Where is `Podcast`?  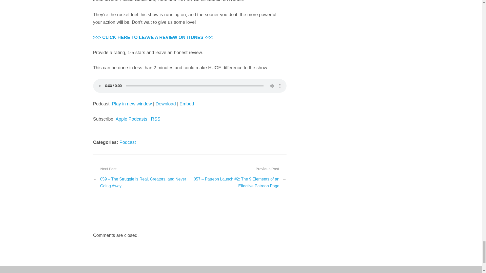 Podcast is located at coordinates (128, 142).